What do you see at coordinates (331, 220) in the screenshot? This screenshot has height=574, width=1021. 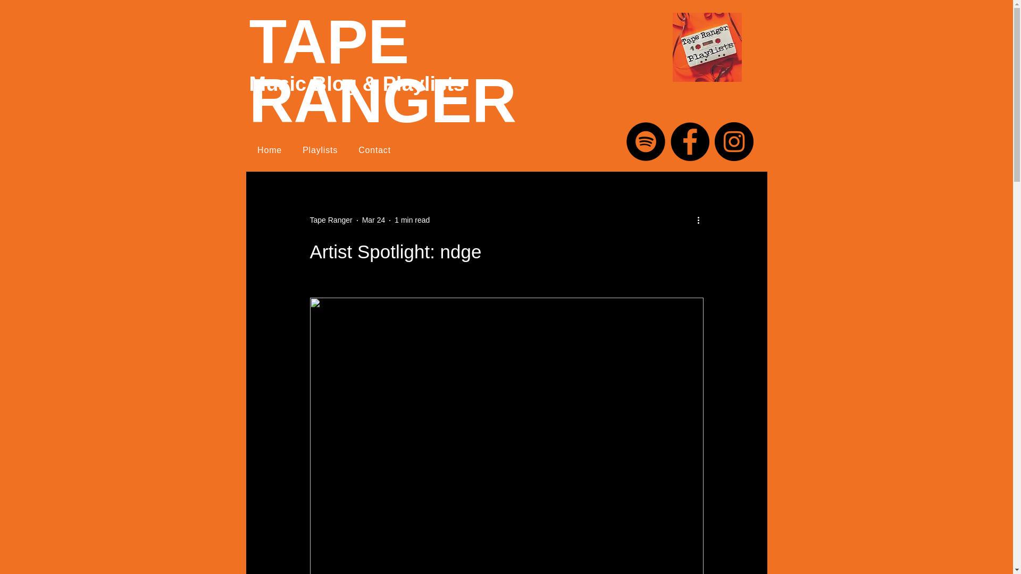 I see `Tape Ranger ` at bounding box center [331, 220].